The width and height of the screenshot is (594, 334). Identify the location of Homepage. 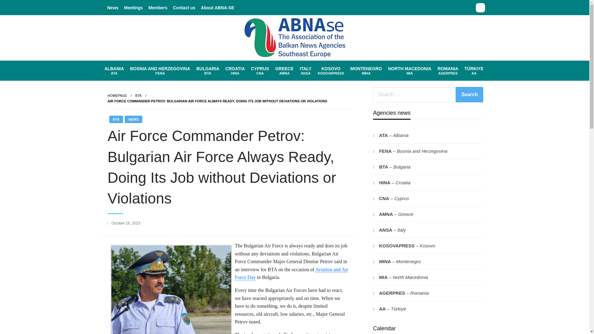
(117, 96).